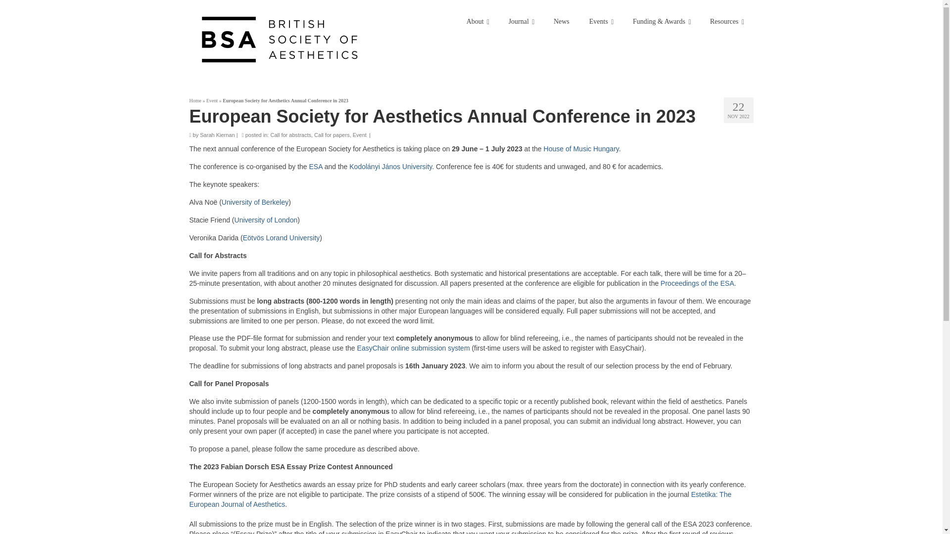 This screenshot has height=534, width=950. Describe the element at coordinates (726, 21) in the screenshot. I see `Resources` at that location.